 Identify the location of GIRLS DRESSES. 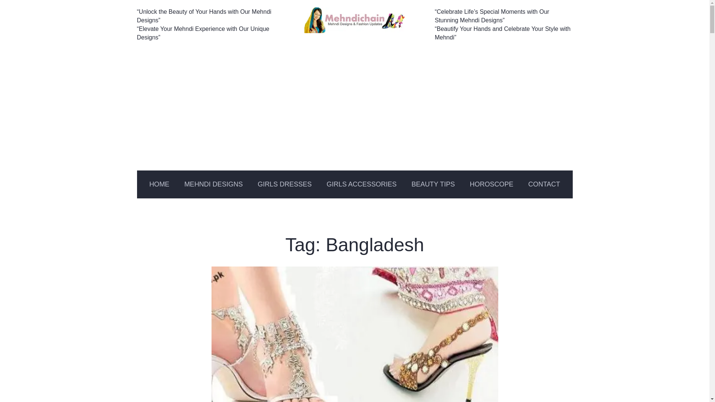
(285, 184).